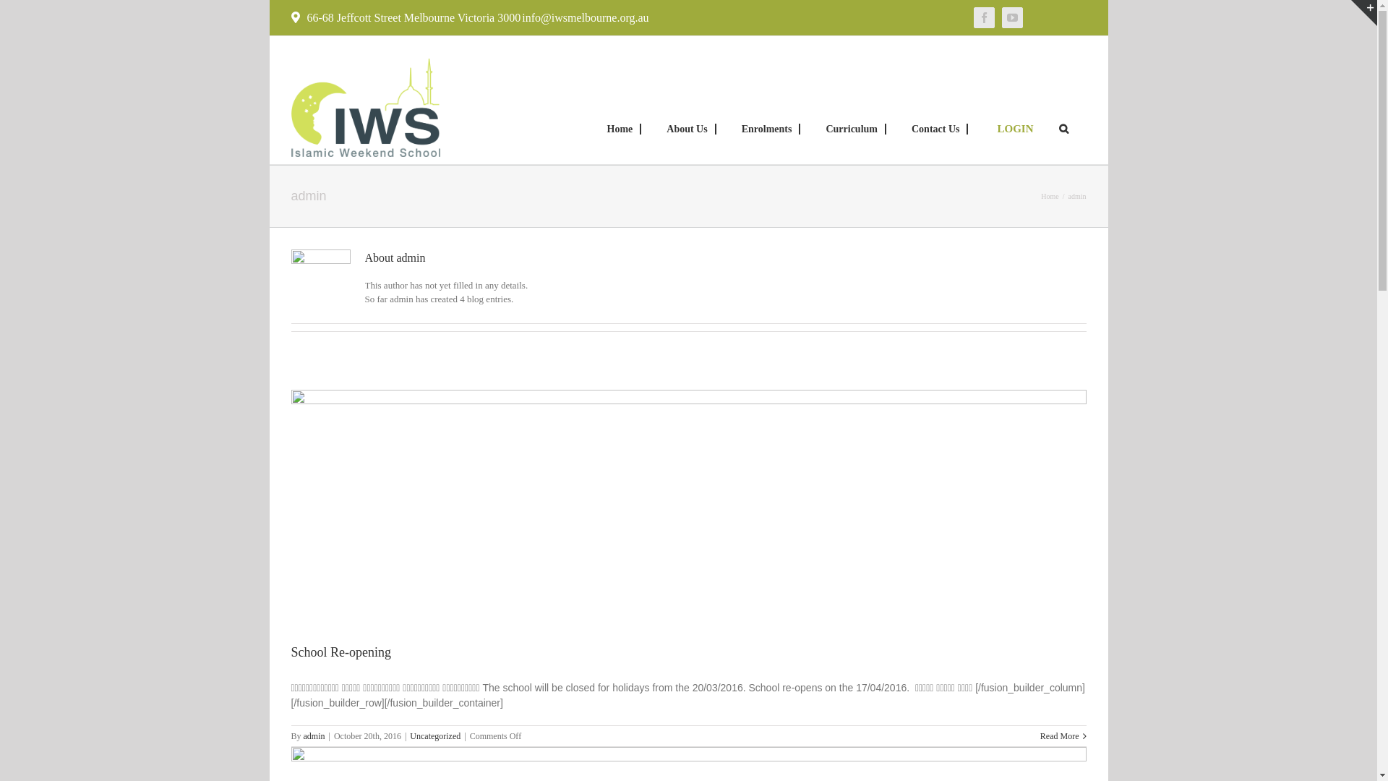 The width and height of the screenshot is (1388, 781). What do you see at coordinates (340, 652) in the screenshot?
I see `School Re-opening` at bounding box center [340, 652].